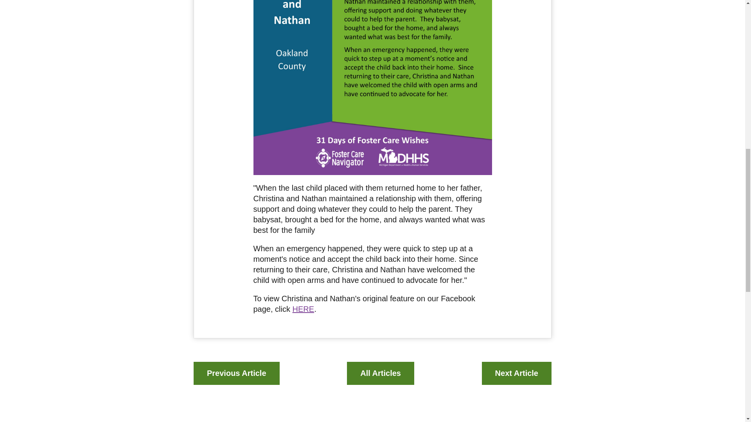  Describe the element at coordinates (304, 309) in the screenshot. I see `HERE` at that location.